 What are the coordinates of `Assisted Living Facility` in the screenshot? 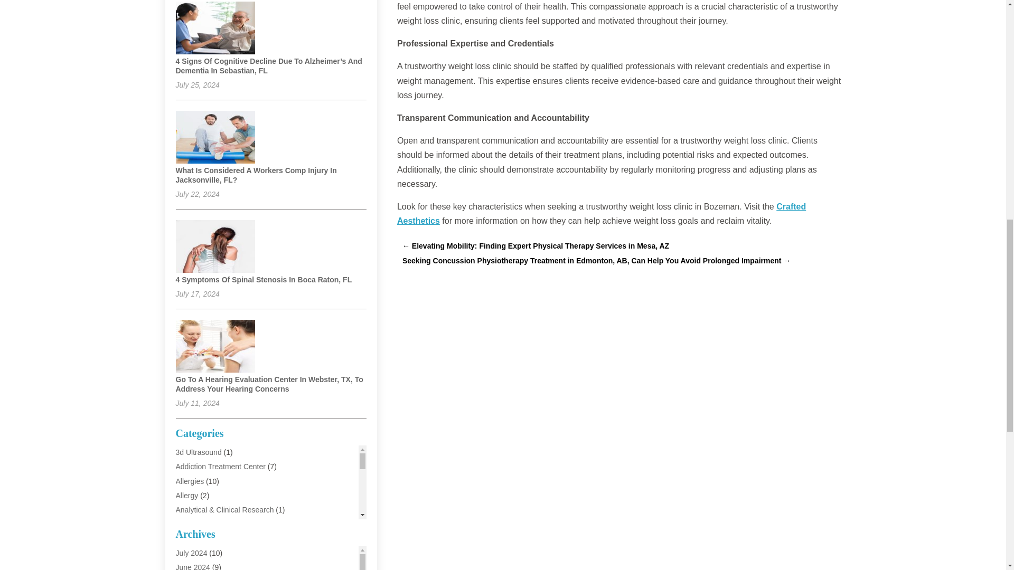 It's located at (212, 567).